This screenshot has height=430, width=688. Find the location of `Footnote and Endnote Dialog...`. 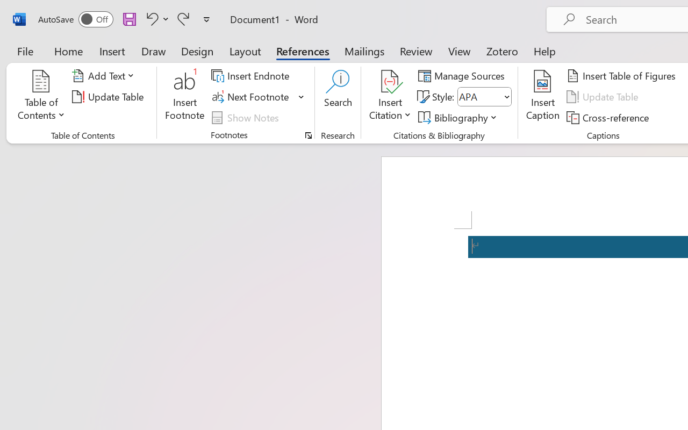

Footnote and Endnote Dialog... is located at coordinates (309, 135).